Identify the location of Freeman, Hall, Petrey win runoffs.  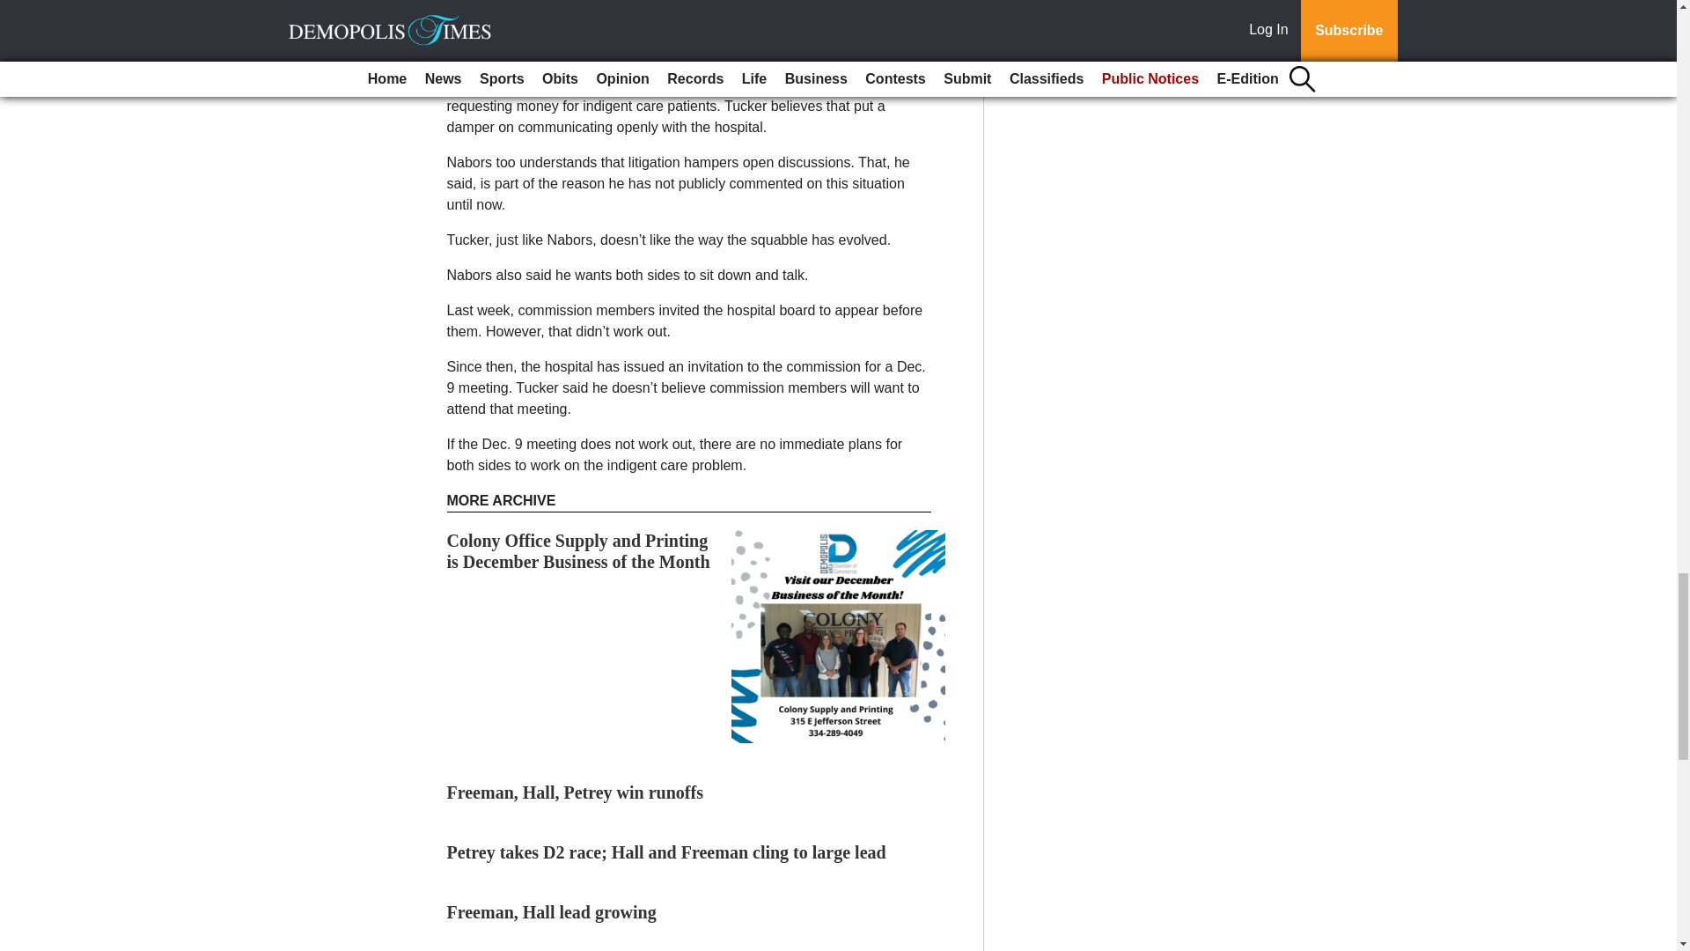
(575, 792).